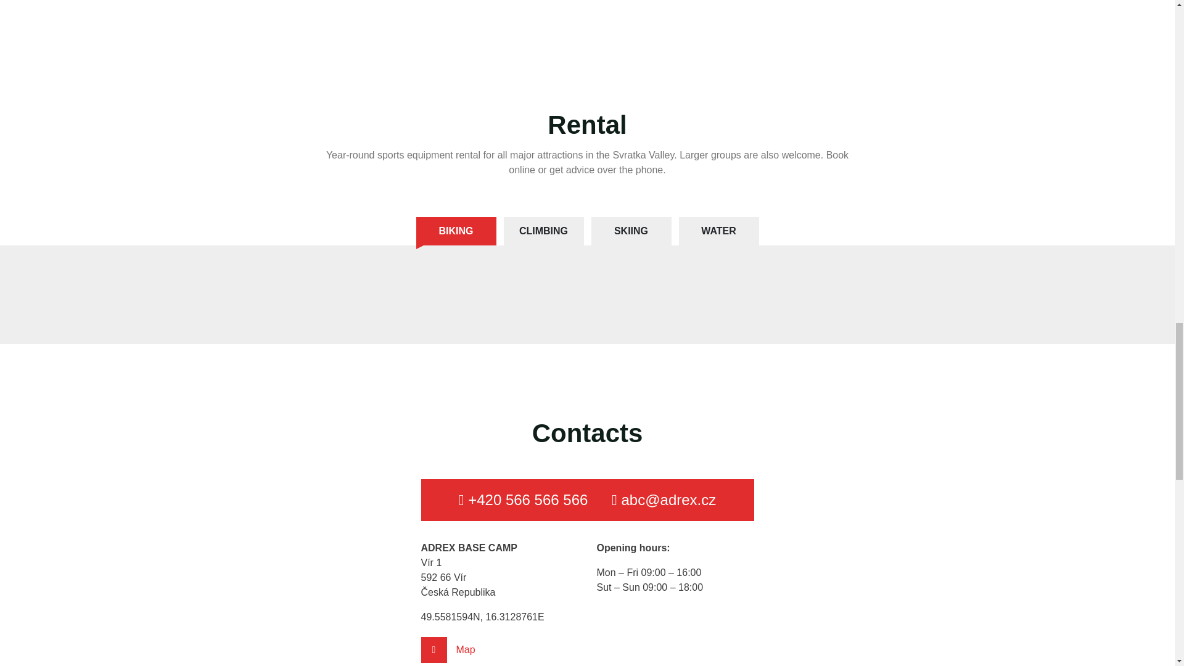  What do you see at coordinates (543, 231) in the screenshot?
I see `CLIMBING` at bounding box center [543, 231].